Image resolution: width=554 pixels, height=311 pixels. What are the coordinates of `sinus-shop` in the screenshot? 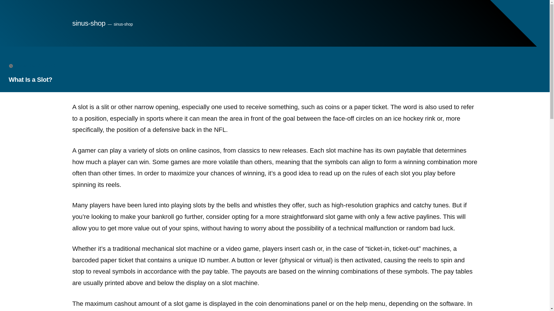 It's located at (88, 23).